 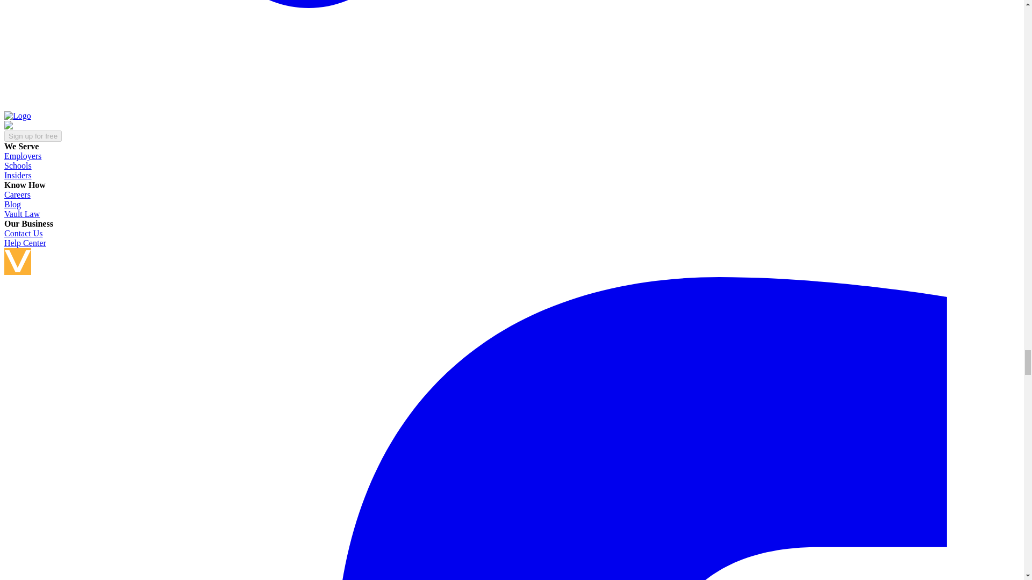 I want to click on Sign up for free, so click(x=33, y=136).